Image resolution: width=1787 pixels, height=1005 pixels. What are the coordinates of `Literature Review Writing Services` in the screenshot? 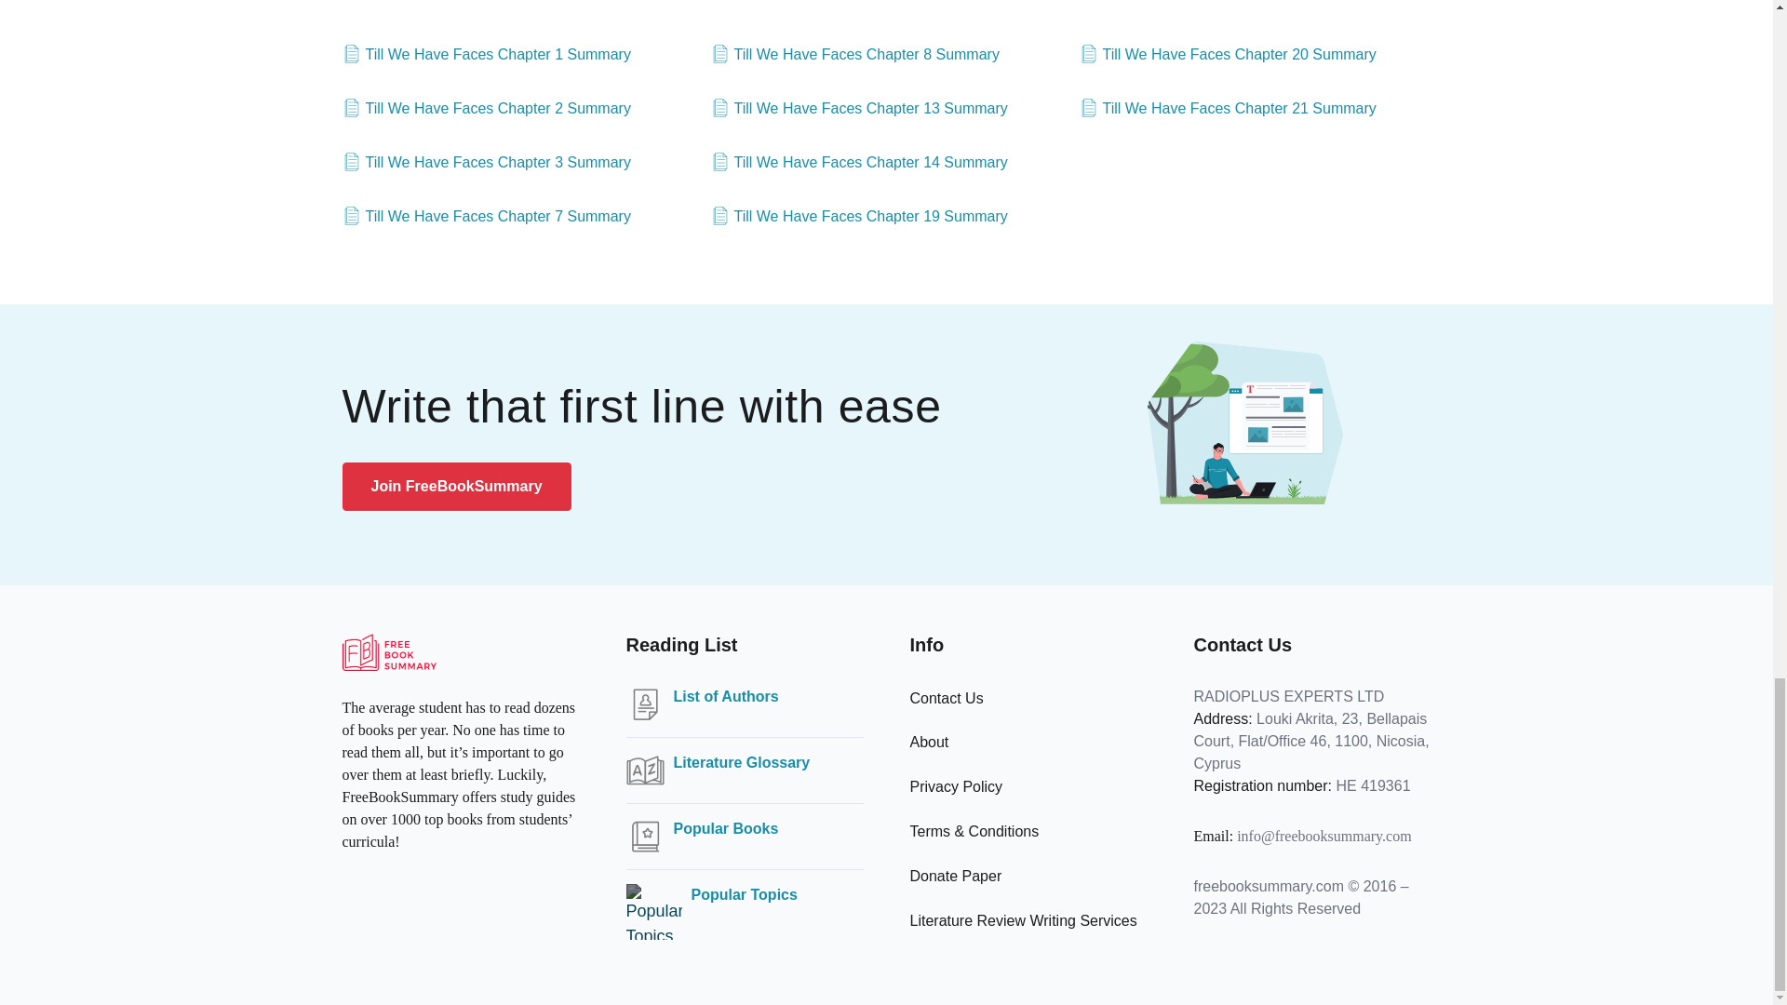 It's located at (1023, 919).